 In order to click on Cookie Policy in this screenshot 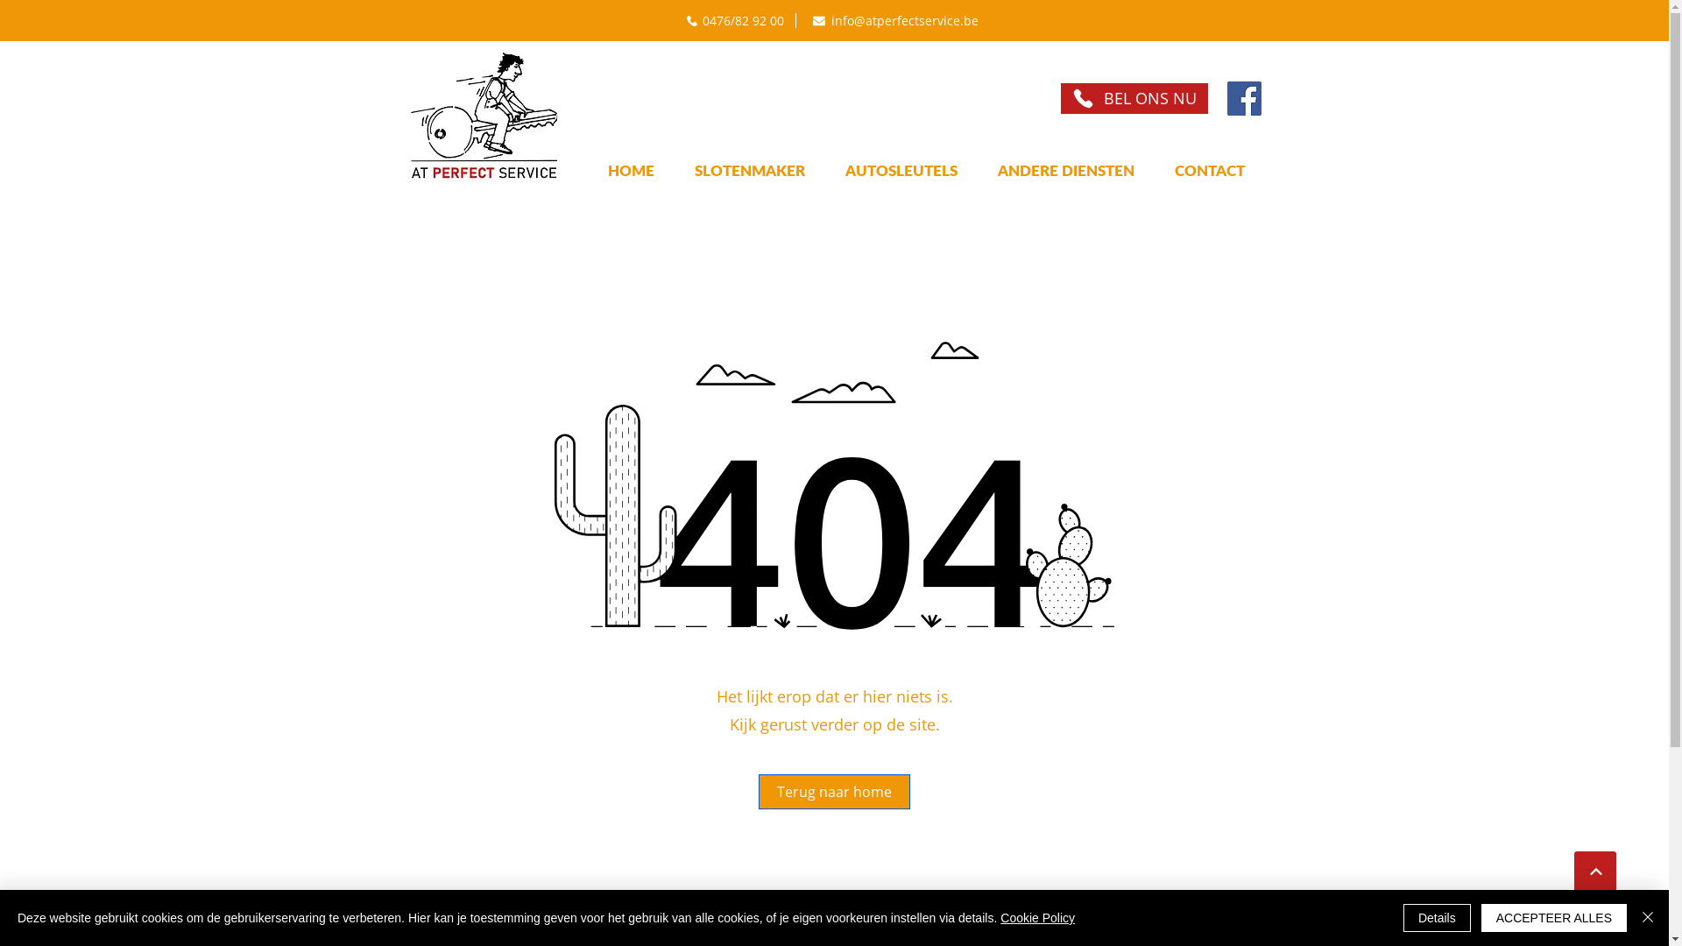, I will do `click(1037, 918)`.